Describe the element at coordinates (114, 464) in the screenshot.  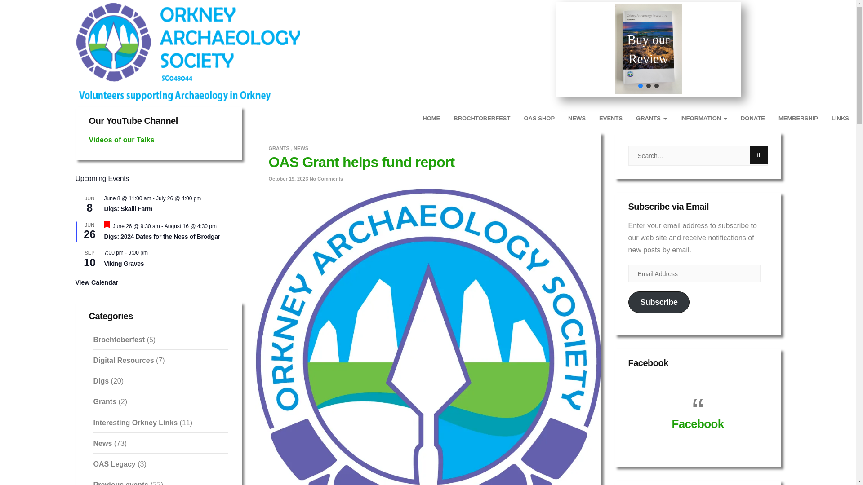
I see `OAS Legacy` at that location.